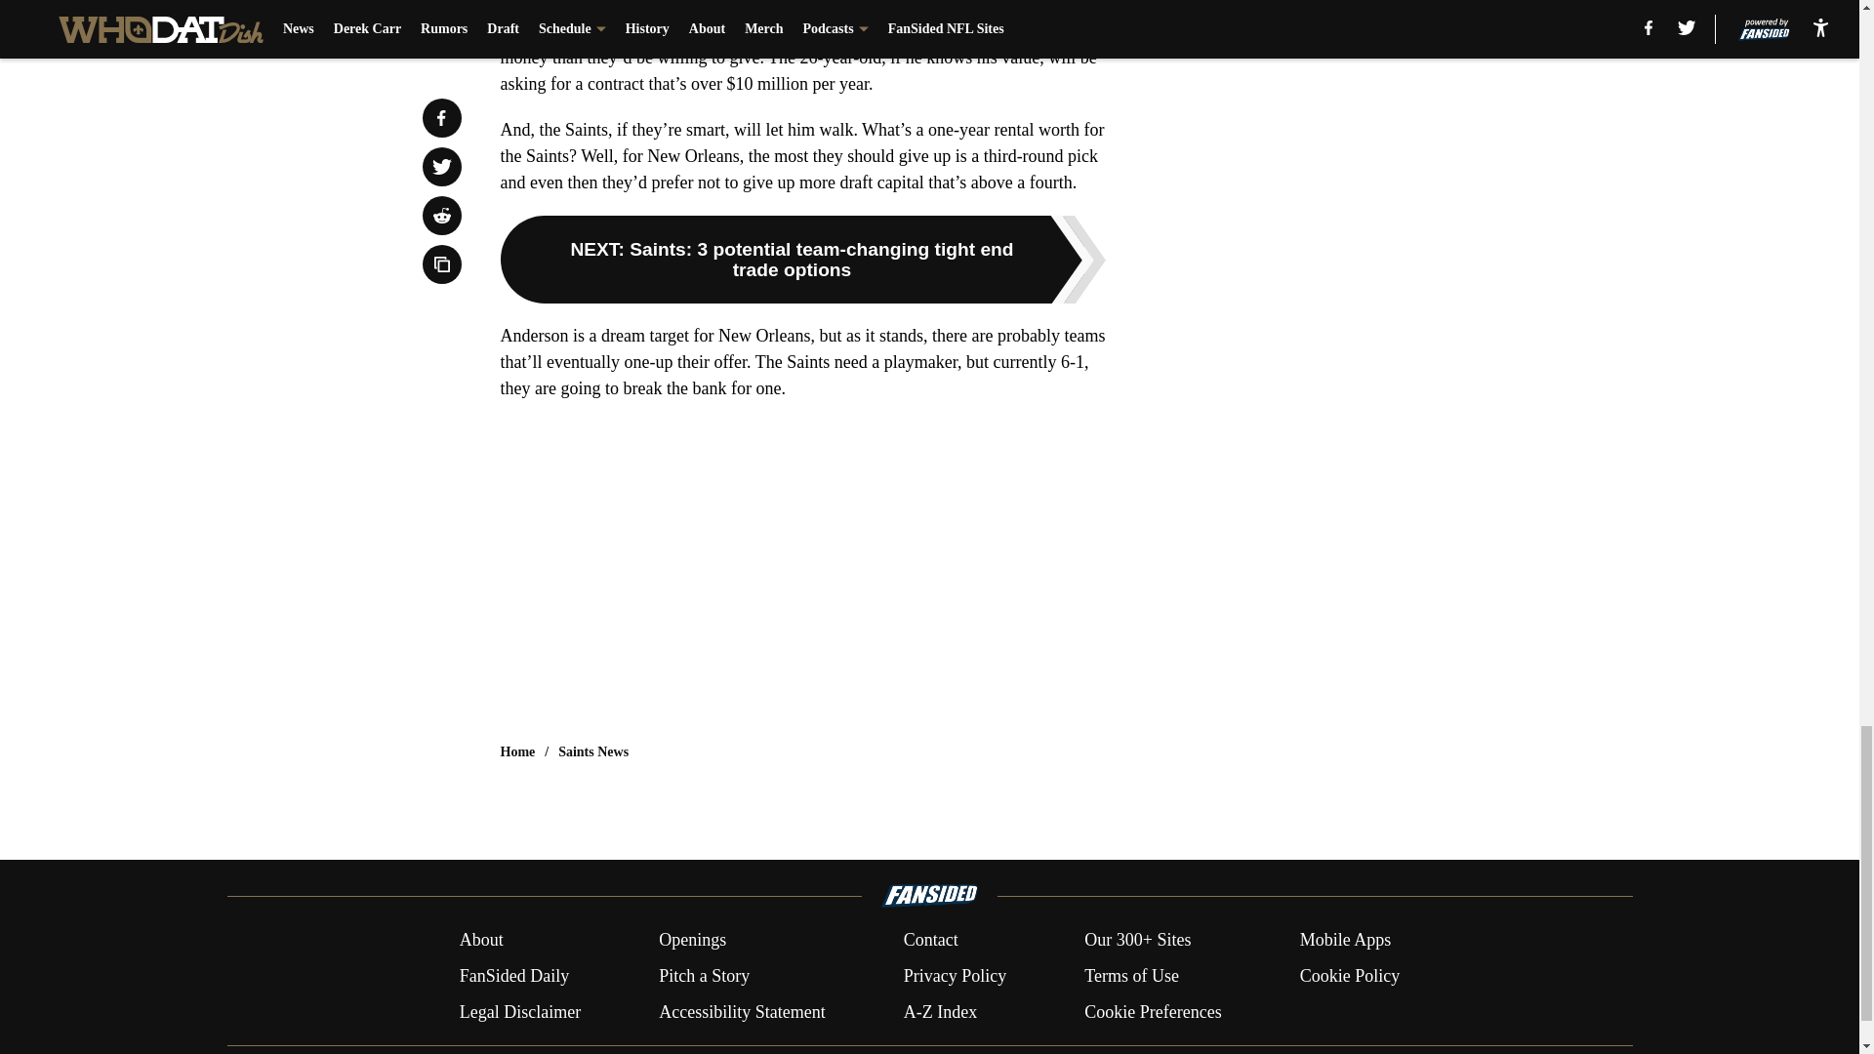 The width and height of the screenshot is (1874, 1054). I want to click on FanSided Daily, so click(513, 976).